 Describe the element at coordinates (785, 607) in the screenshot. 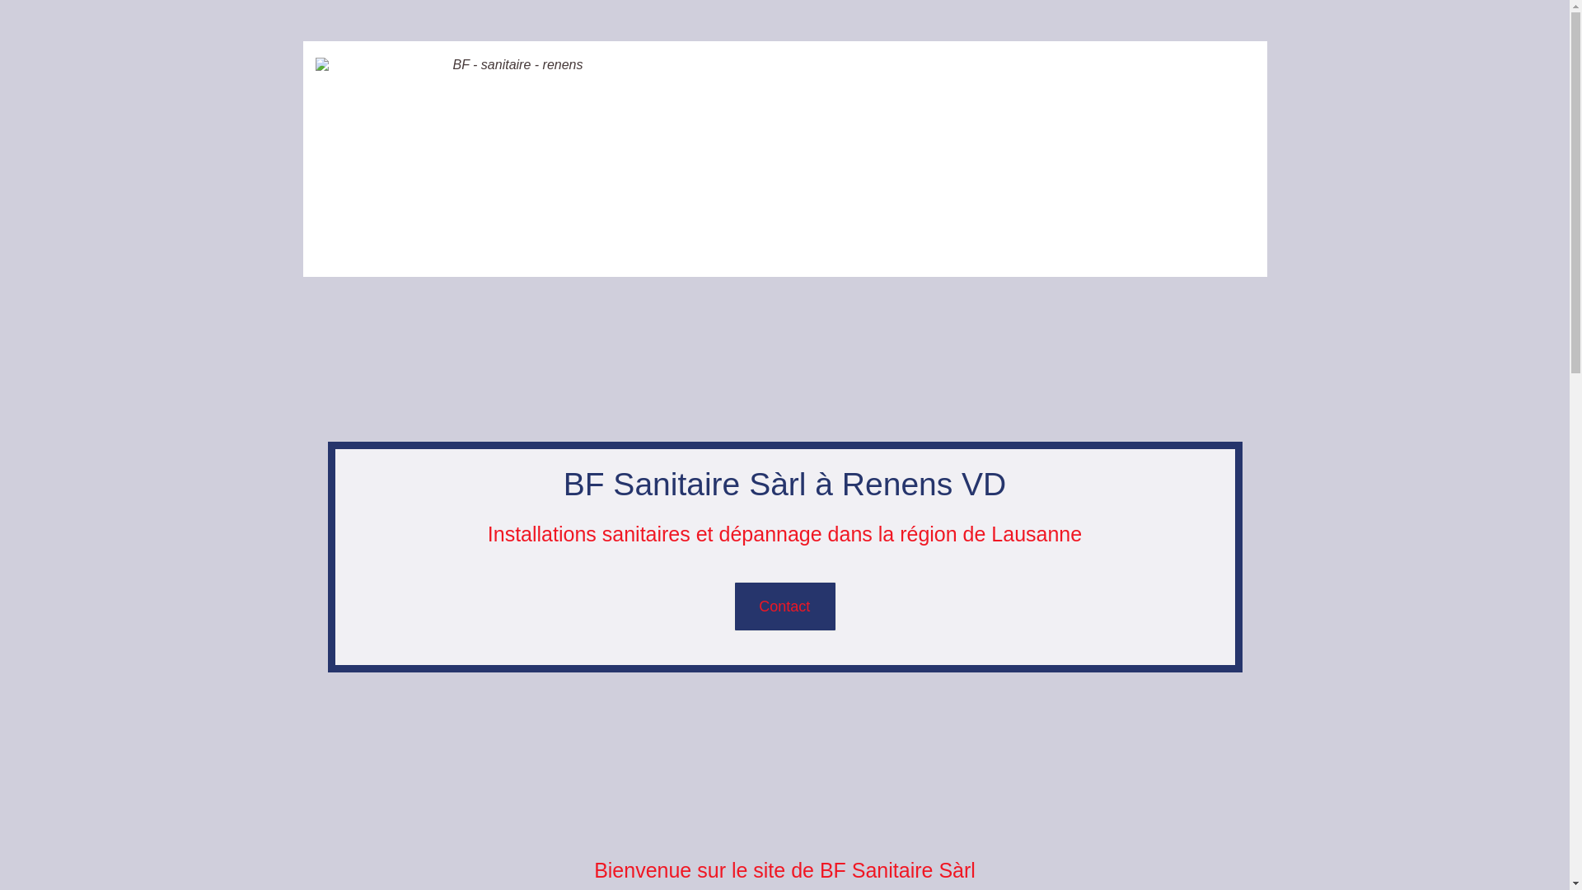

I see `Contact` at that location.